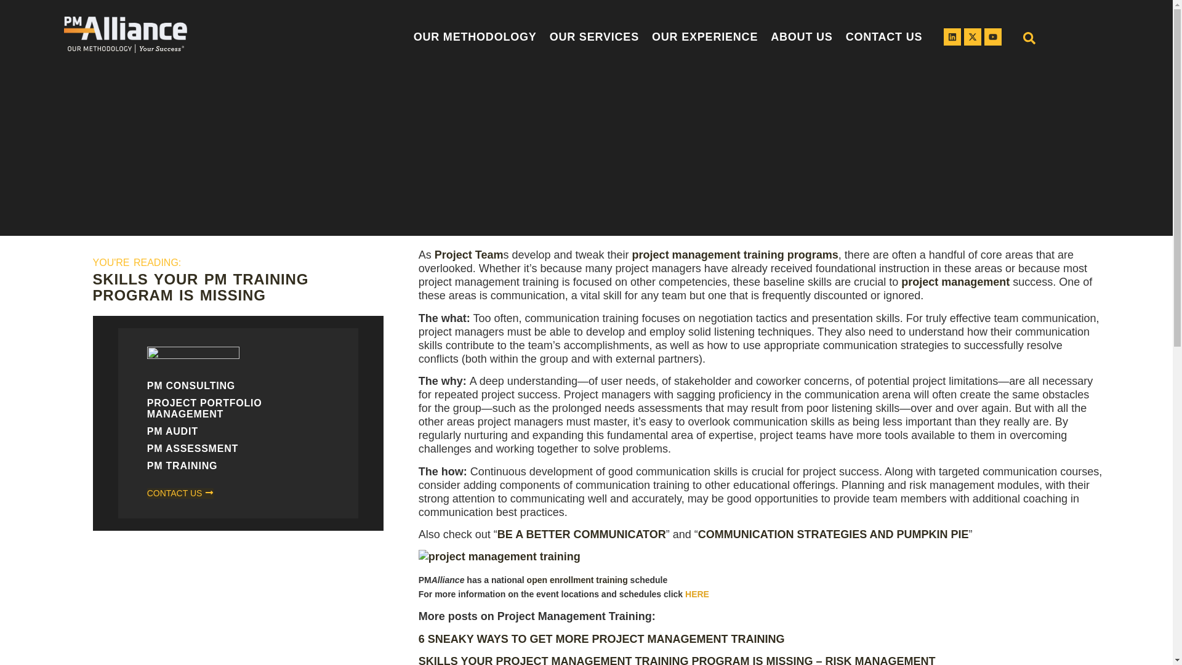 Image resolution: width=1182 pixels, height=665 pixels. I want to click on Project Management Methodology, so click(476, 37).